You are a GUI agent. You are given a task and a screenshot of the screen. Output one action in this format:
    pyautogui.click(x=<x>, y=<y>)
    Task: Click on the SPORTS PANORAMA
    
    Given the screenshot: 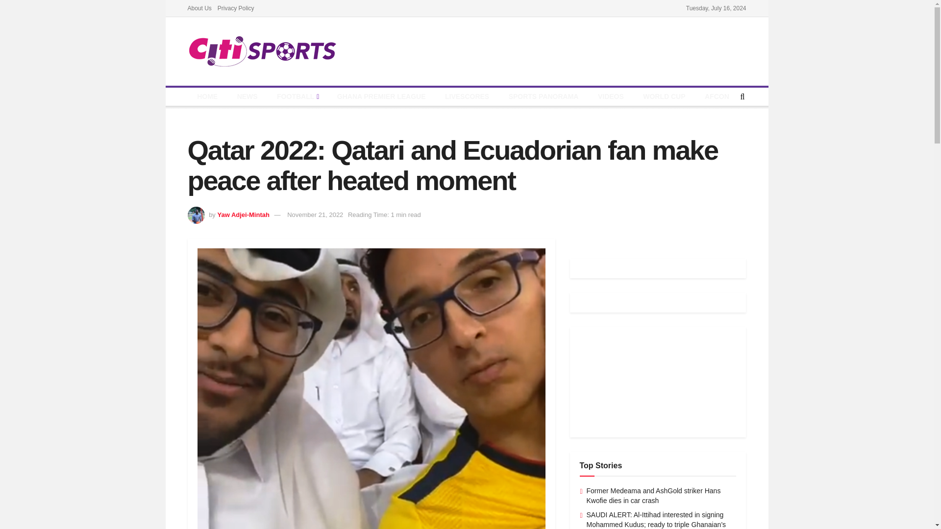 What is the action you would take?
    pyautogui.click(x=543, y=97)
    